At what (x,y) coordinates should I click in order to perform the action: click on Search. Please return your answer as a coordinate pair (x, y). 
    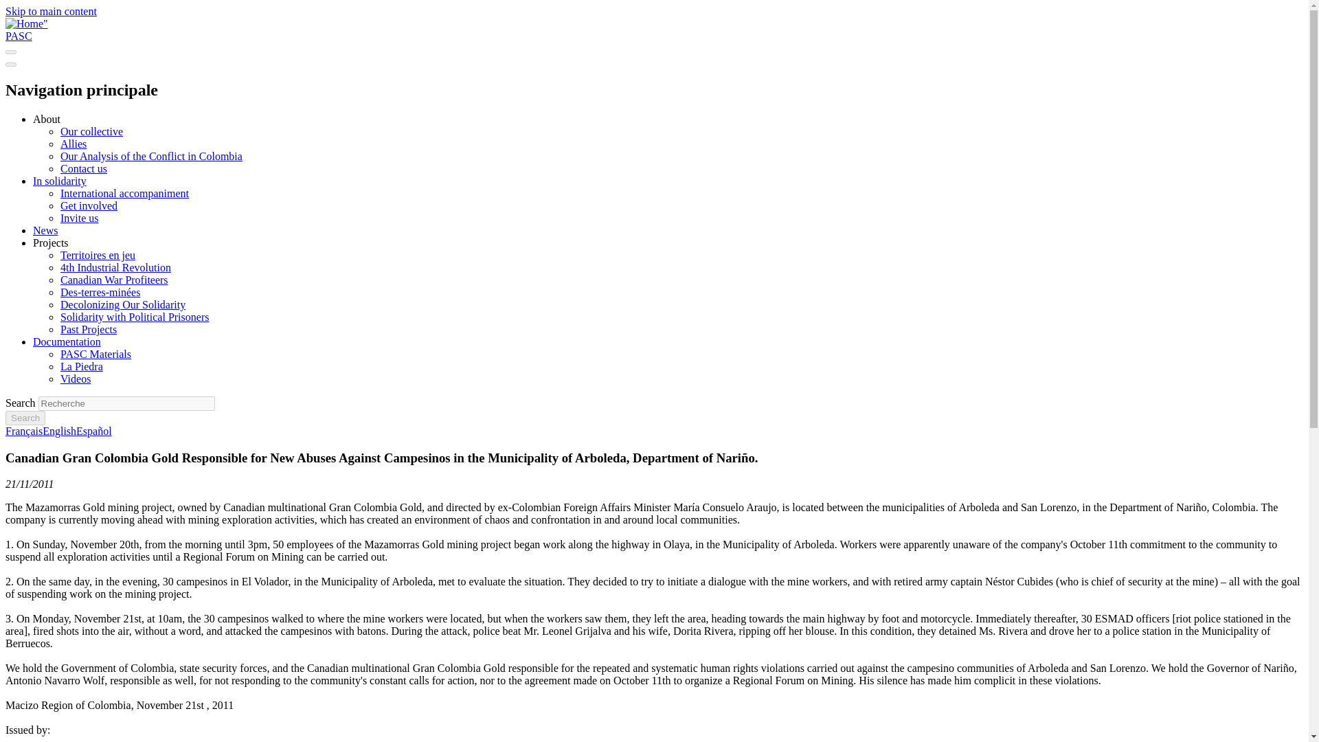
    Looking at the image, I should click on (25, 418).